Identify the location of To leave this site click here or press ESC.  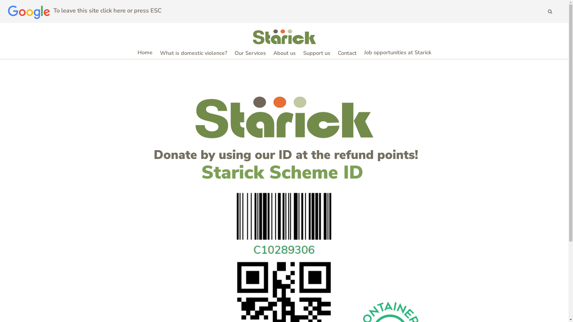
(107, 11).